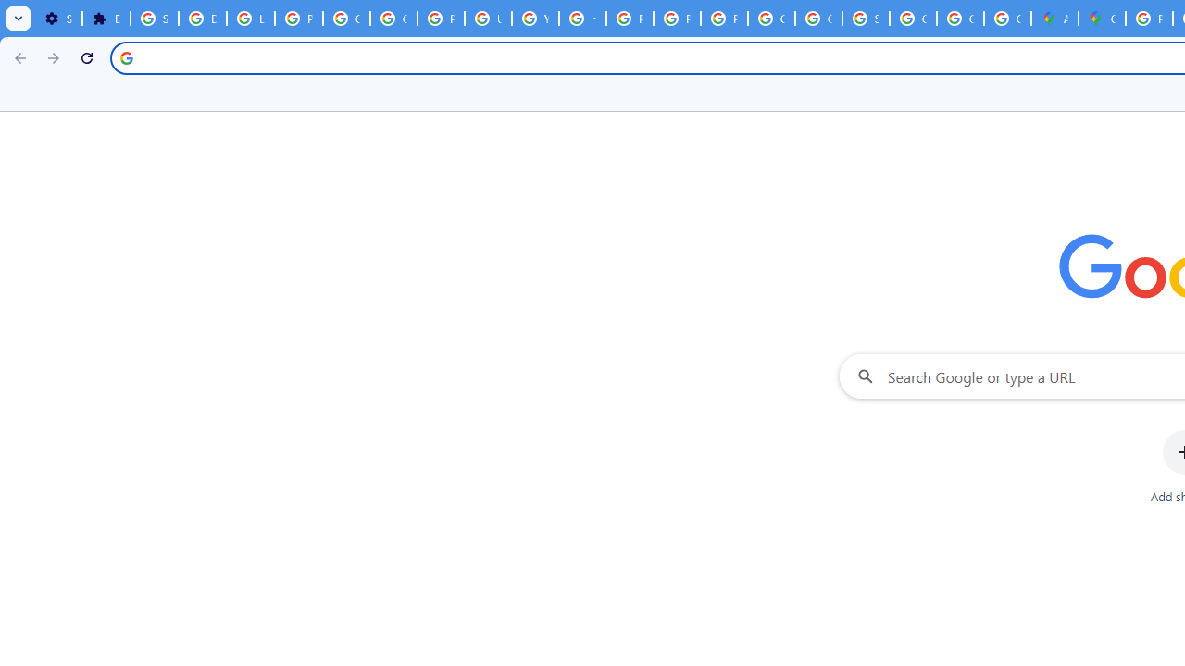 The width and height of the screenshot is (1185, 666). I want to click on Google Account Help, so click(393, 18).